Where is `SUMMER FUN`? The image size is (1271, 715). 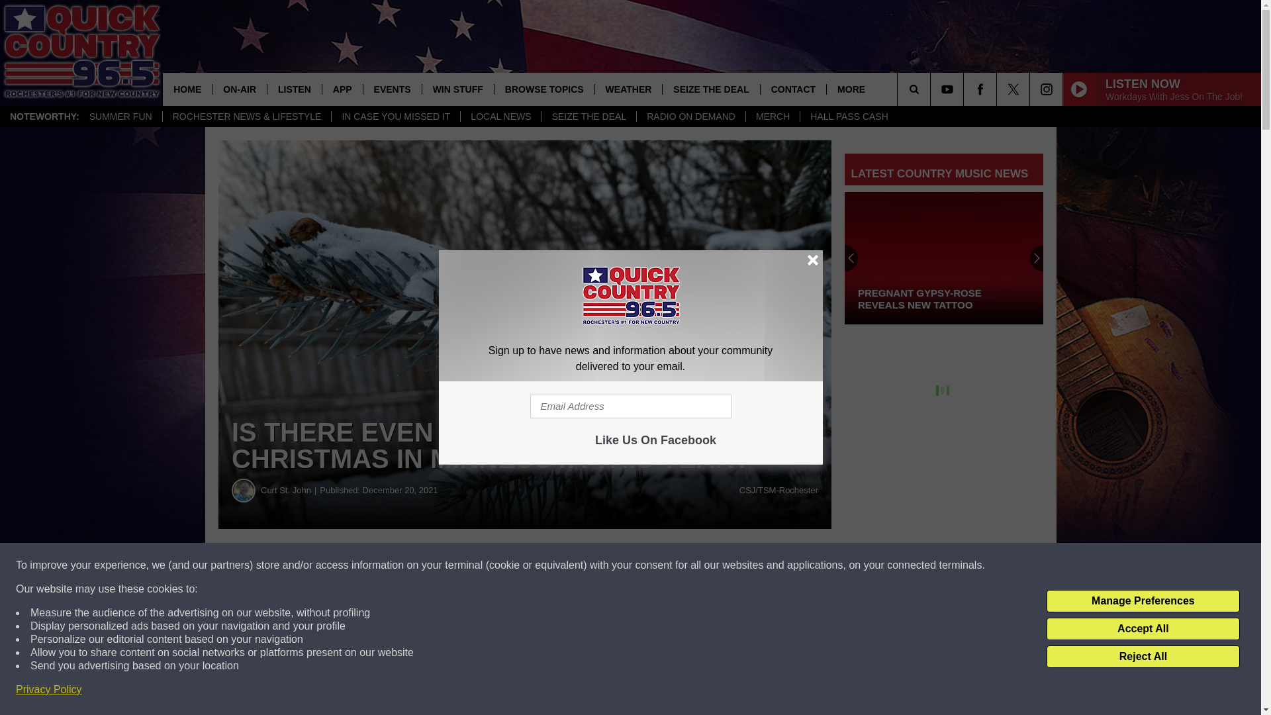
SUMMER FUN is located at coordinates (120, 117).